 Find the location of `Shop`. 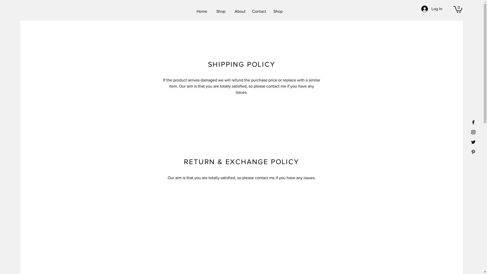

Shop is located at coordinates (278, 11).